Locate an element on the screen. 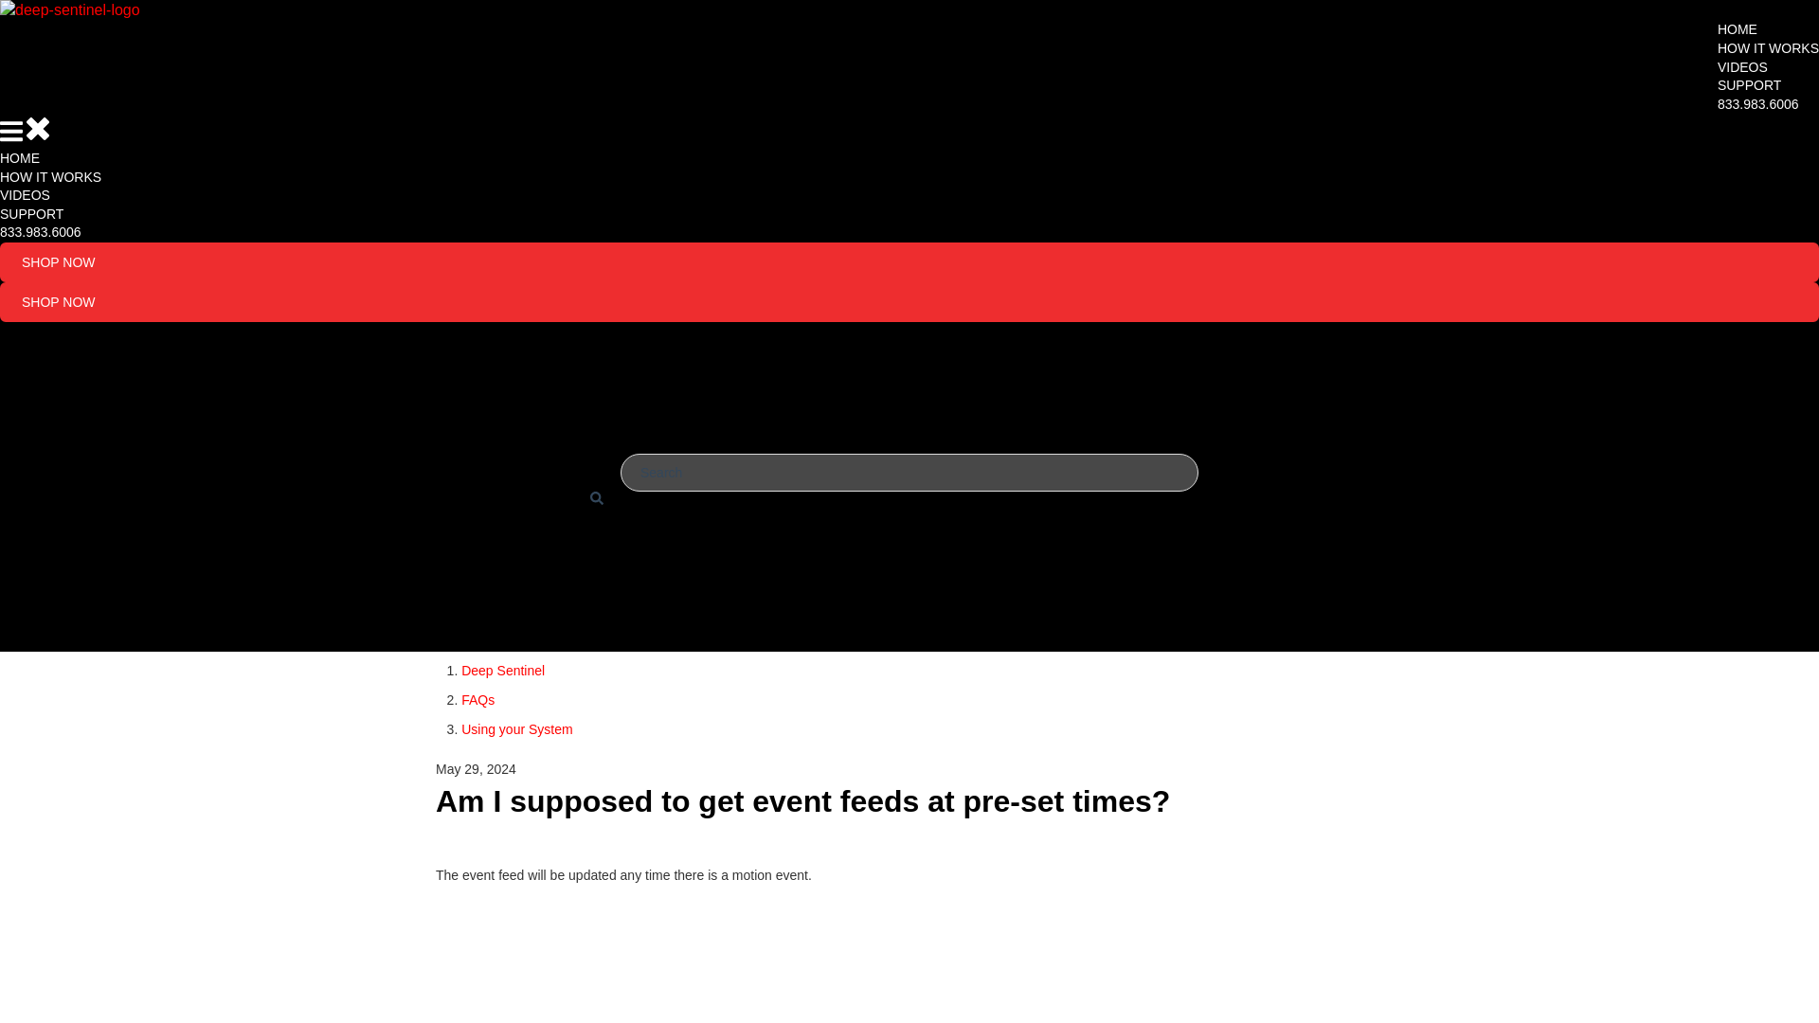  VIDEOS is located at coordinates (1742, 66).